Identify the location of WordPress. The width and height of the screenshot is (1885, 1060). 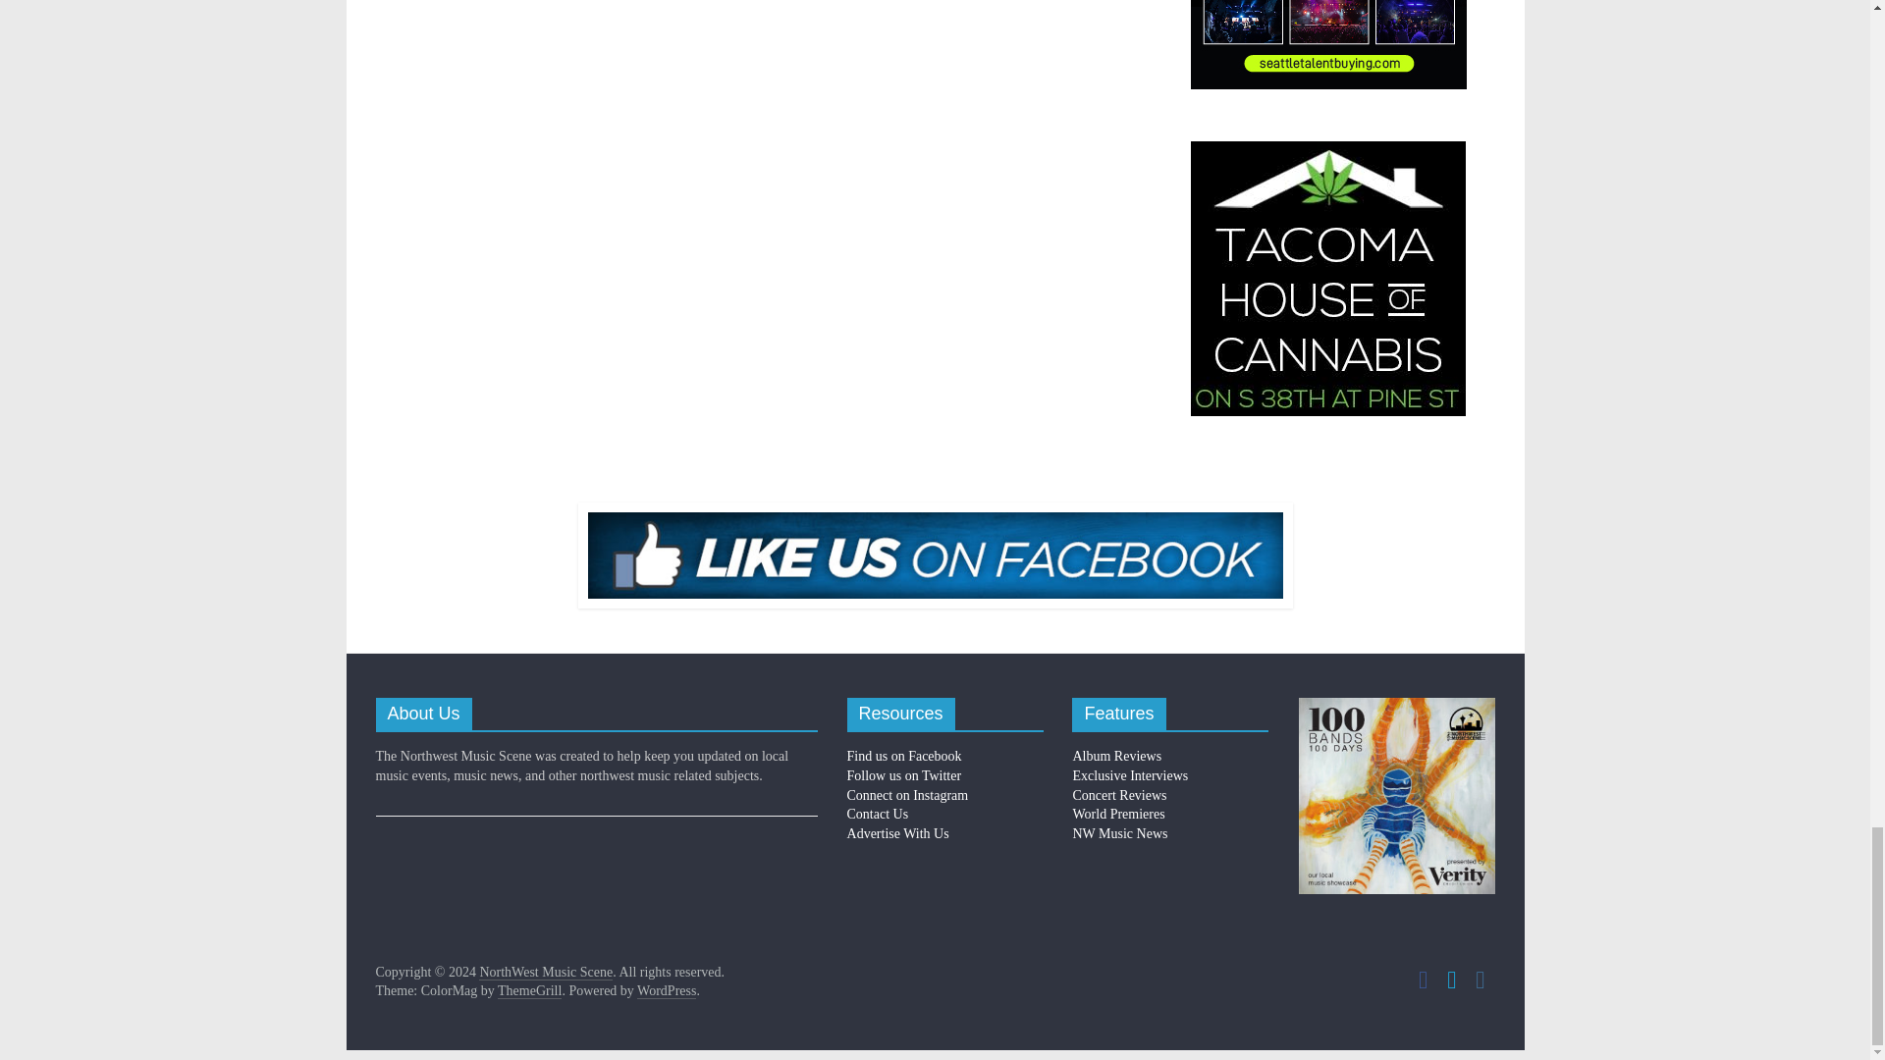
(666, 991).